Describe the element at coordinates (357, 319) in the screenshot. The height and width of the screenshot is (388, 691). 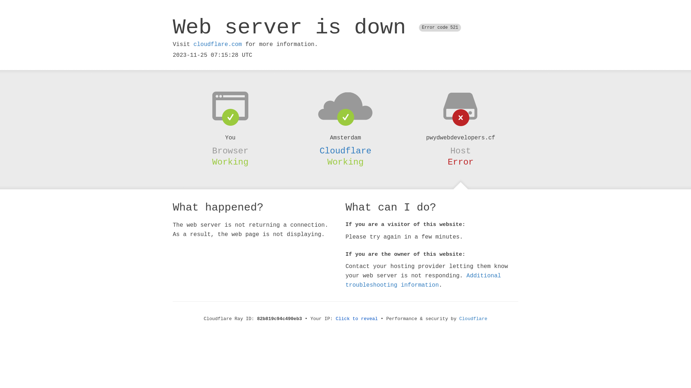
I see `Click to reveal` at that location.